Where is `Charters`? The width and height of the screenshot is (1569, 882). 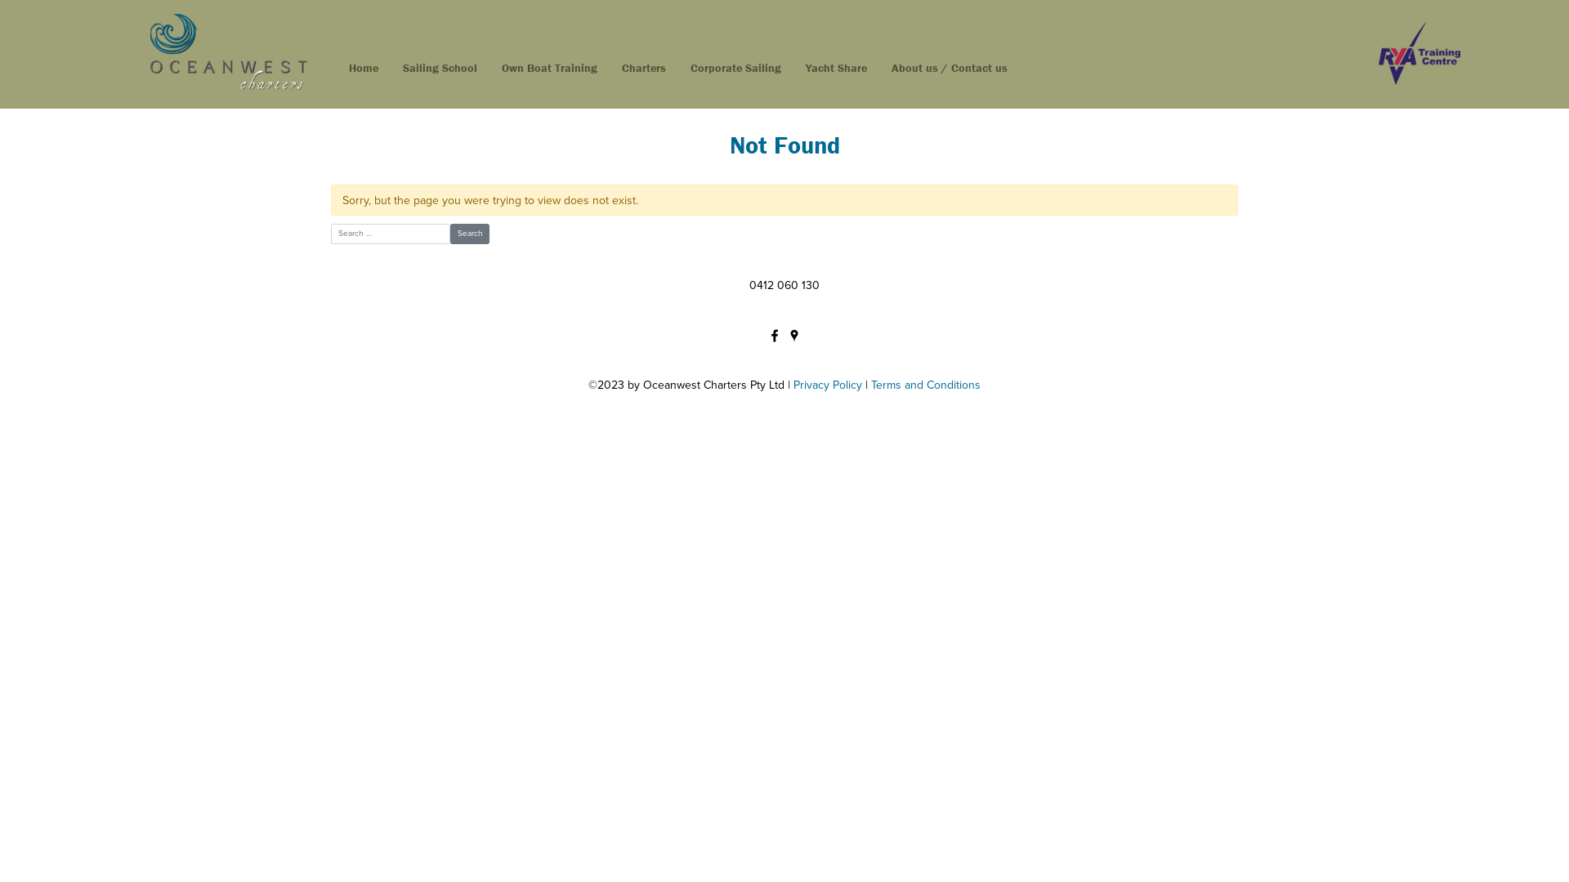
Charters is located at coordinates (644, 69).